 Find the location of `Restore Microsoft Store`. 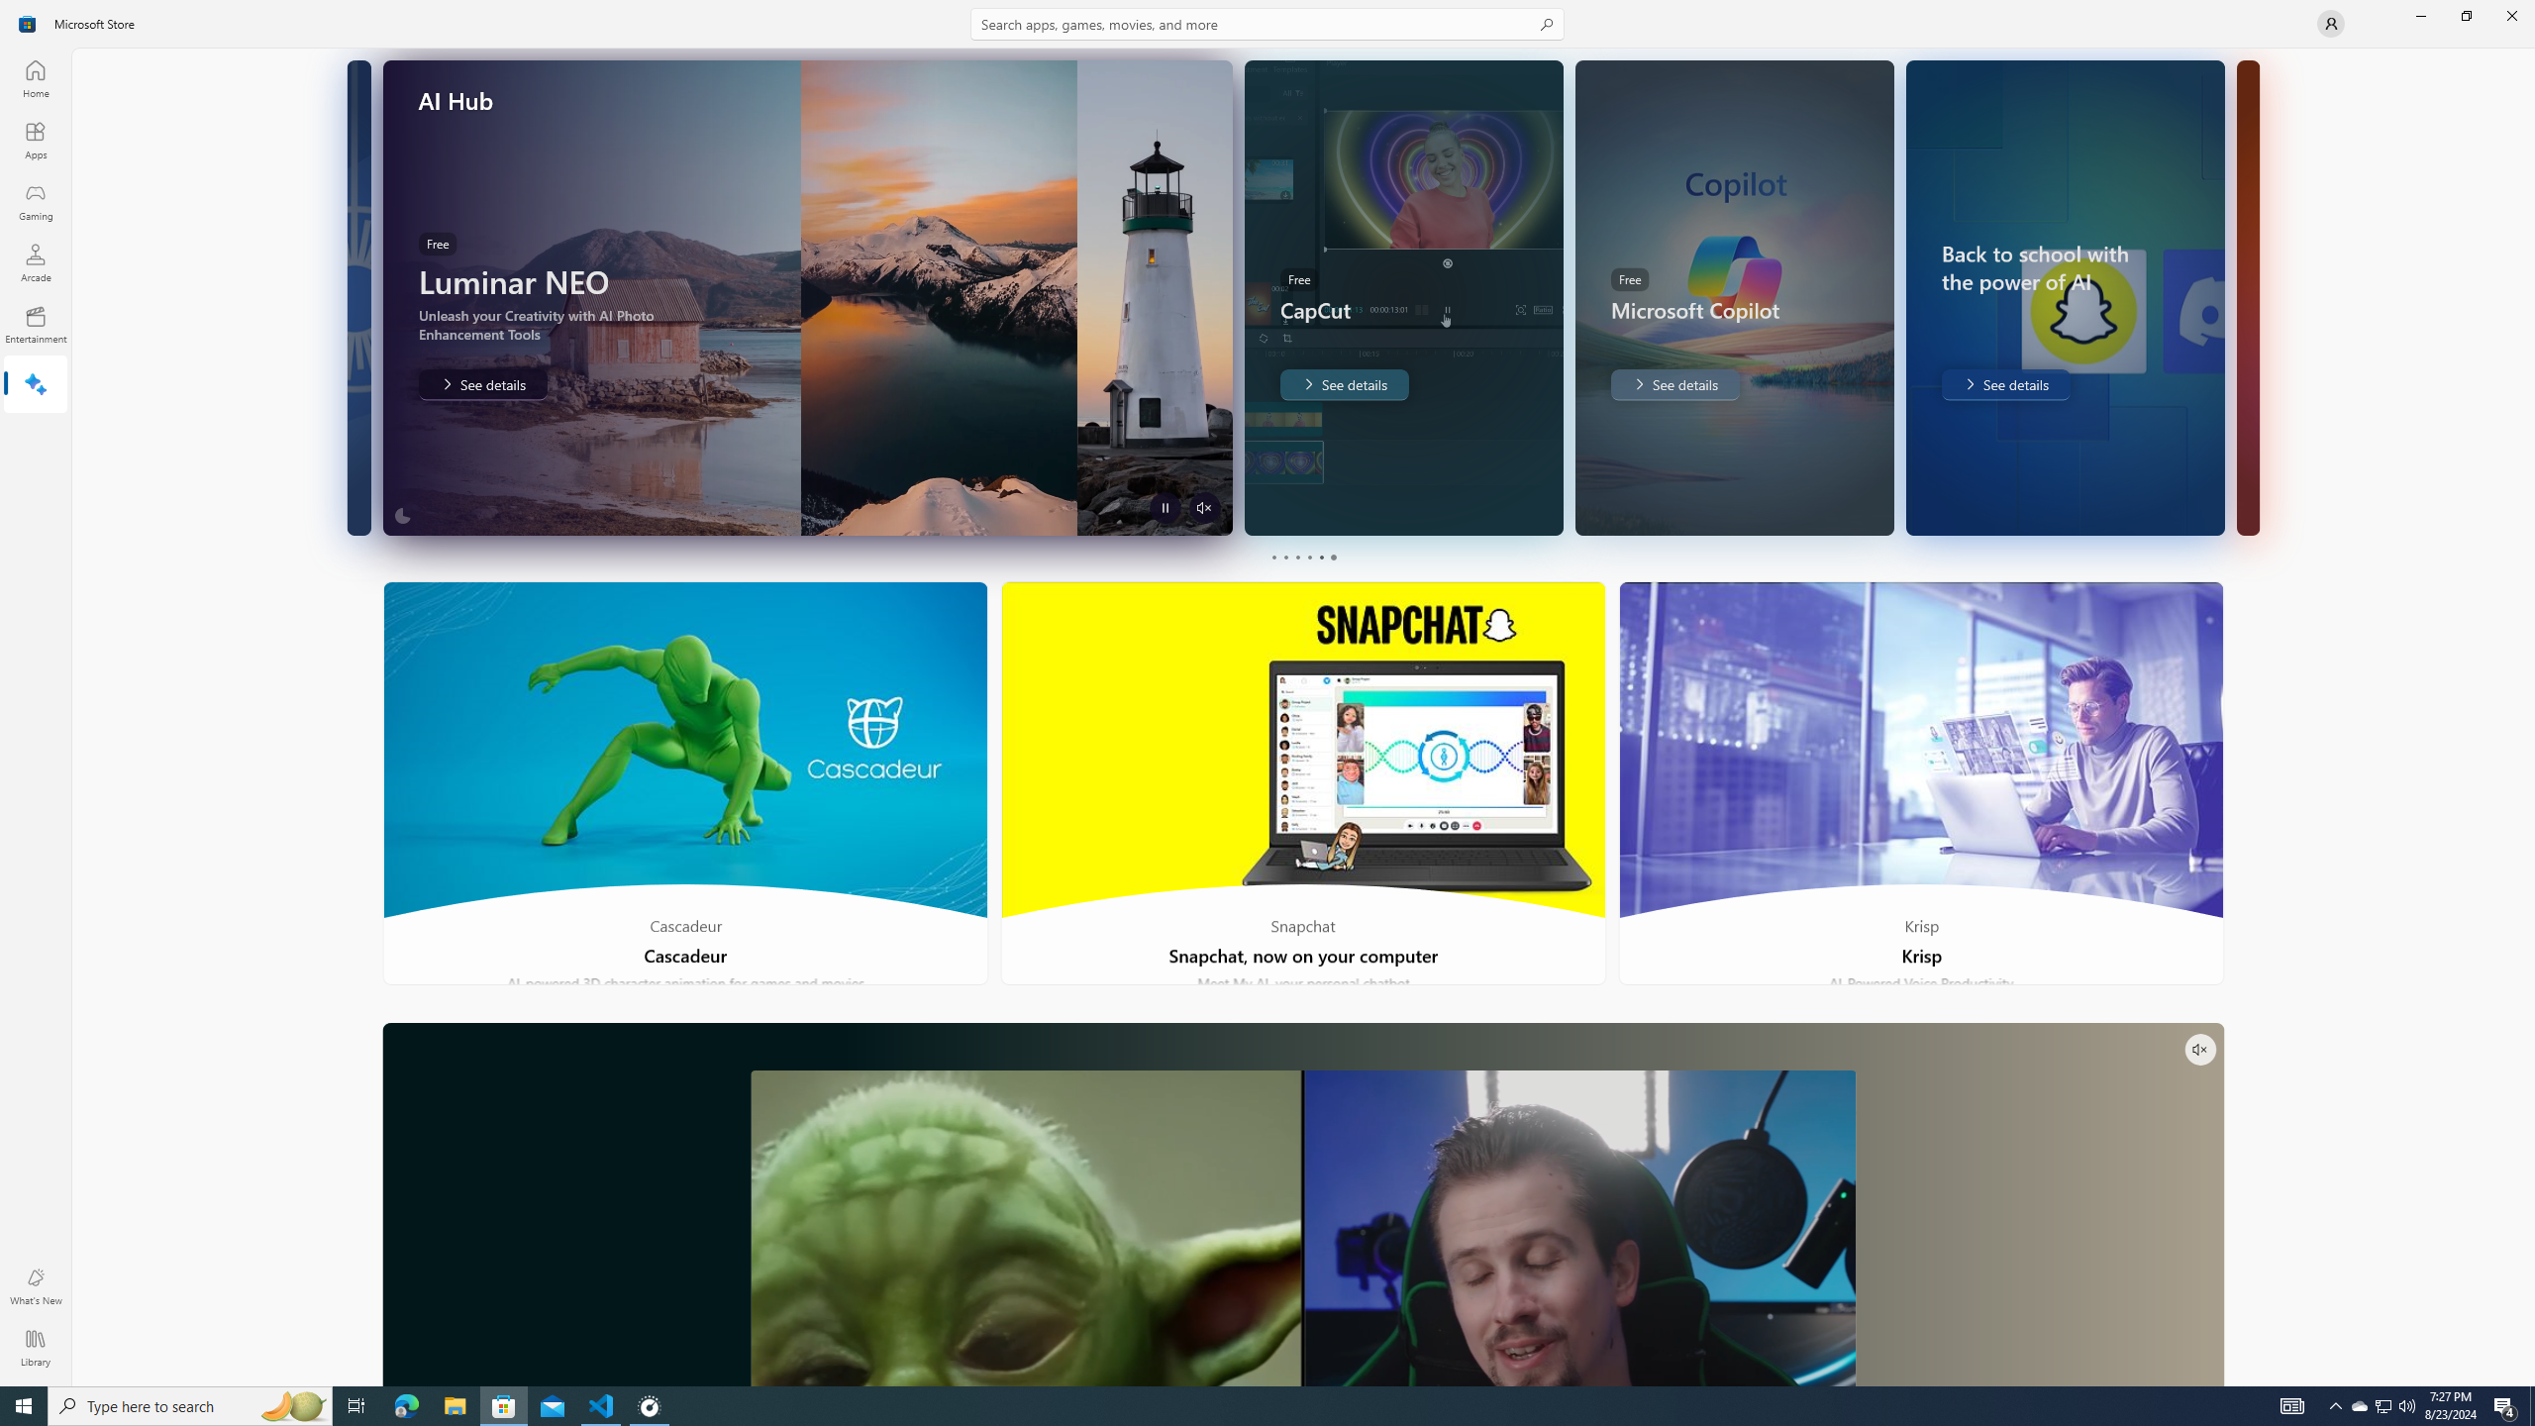

Restore Microsoft Store is located at coordinates (2466, 16).